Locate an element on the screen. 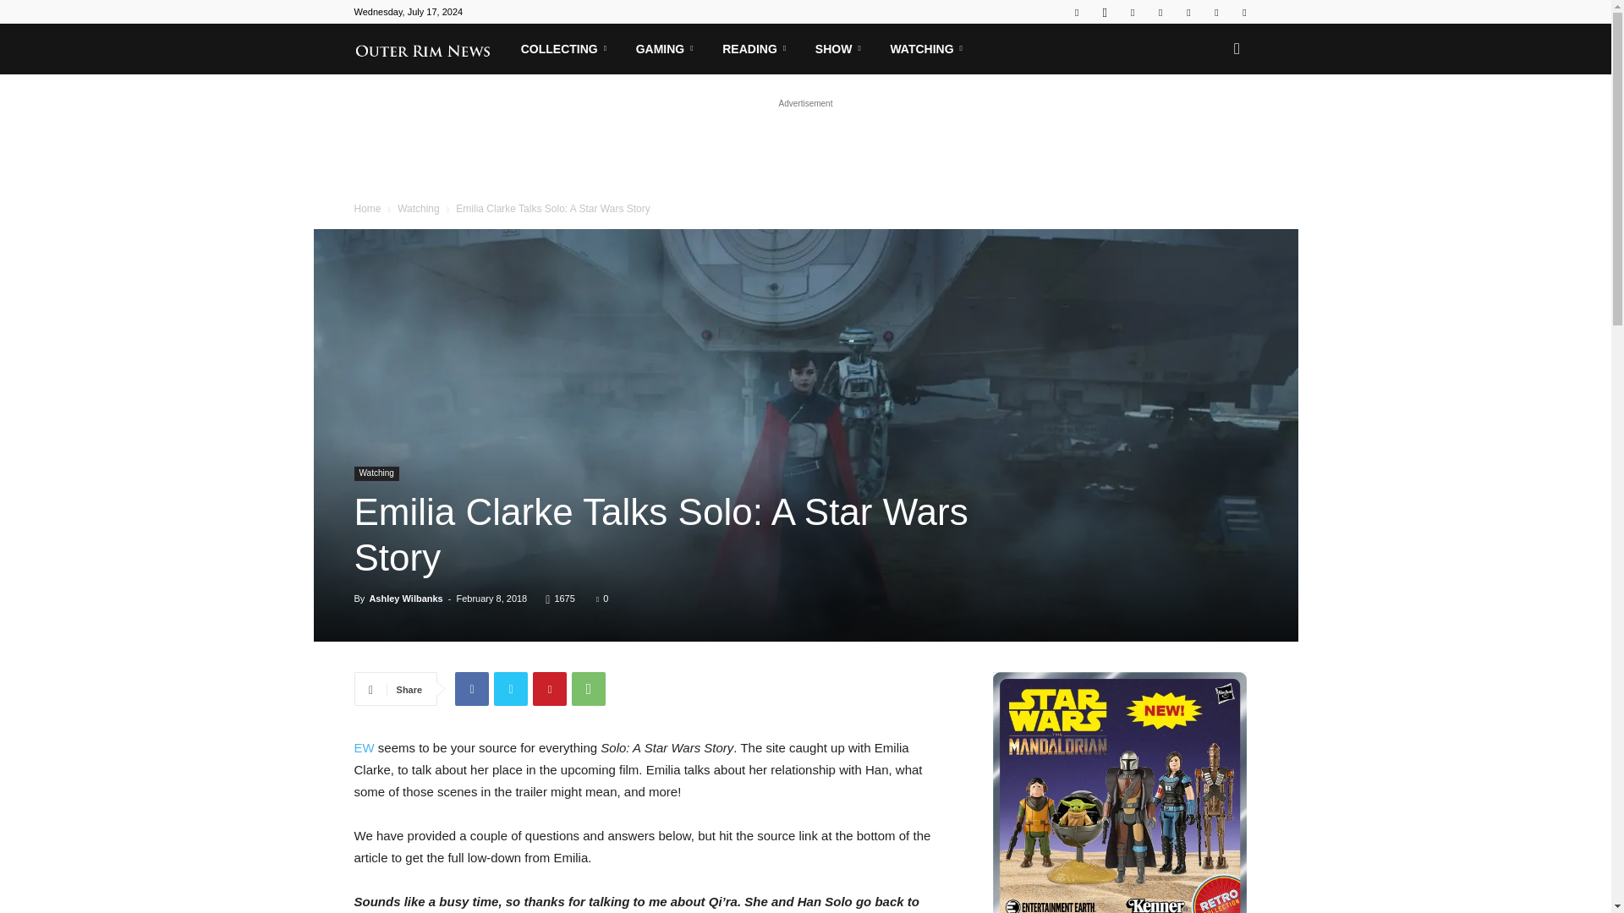 The width and height of the screenshot is (1624, 913). Facebook is located at coordinates (1076, 12).